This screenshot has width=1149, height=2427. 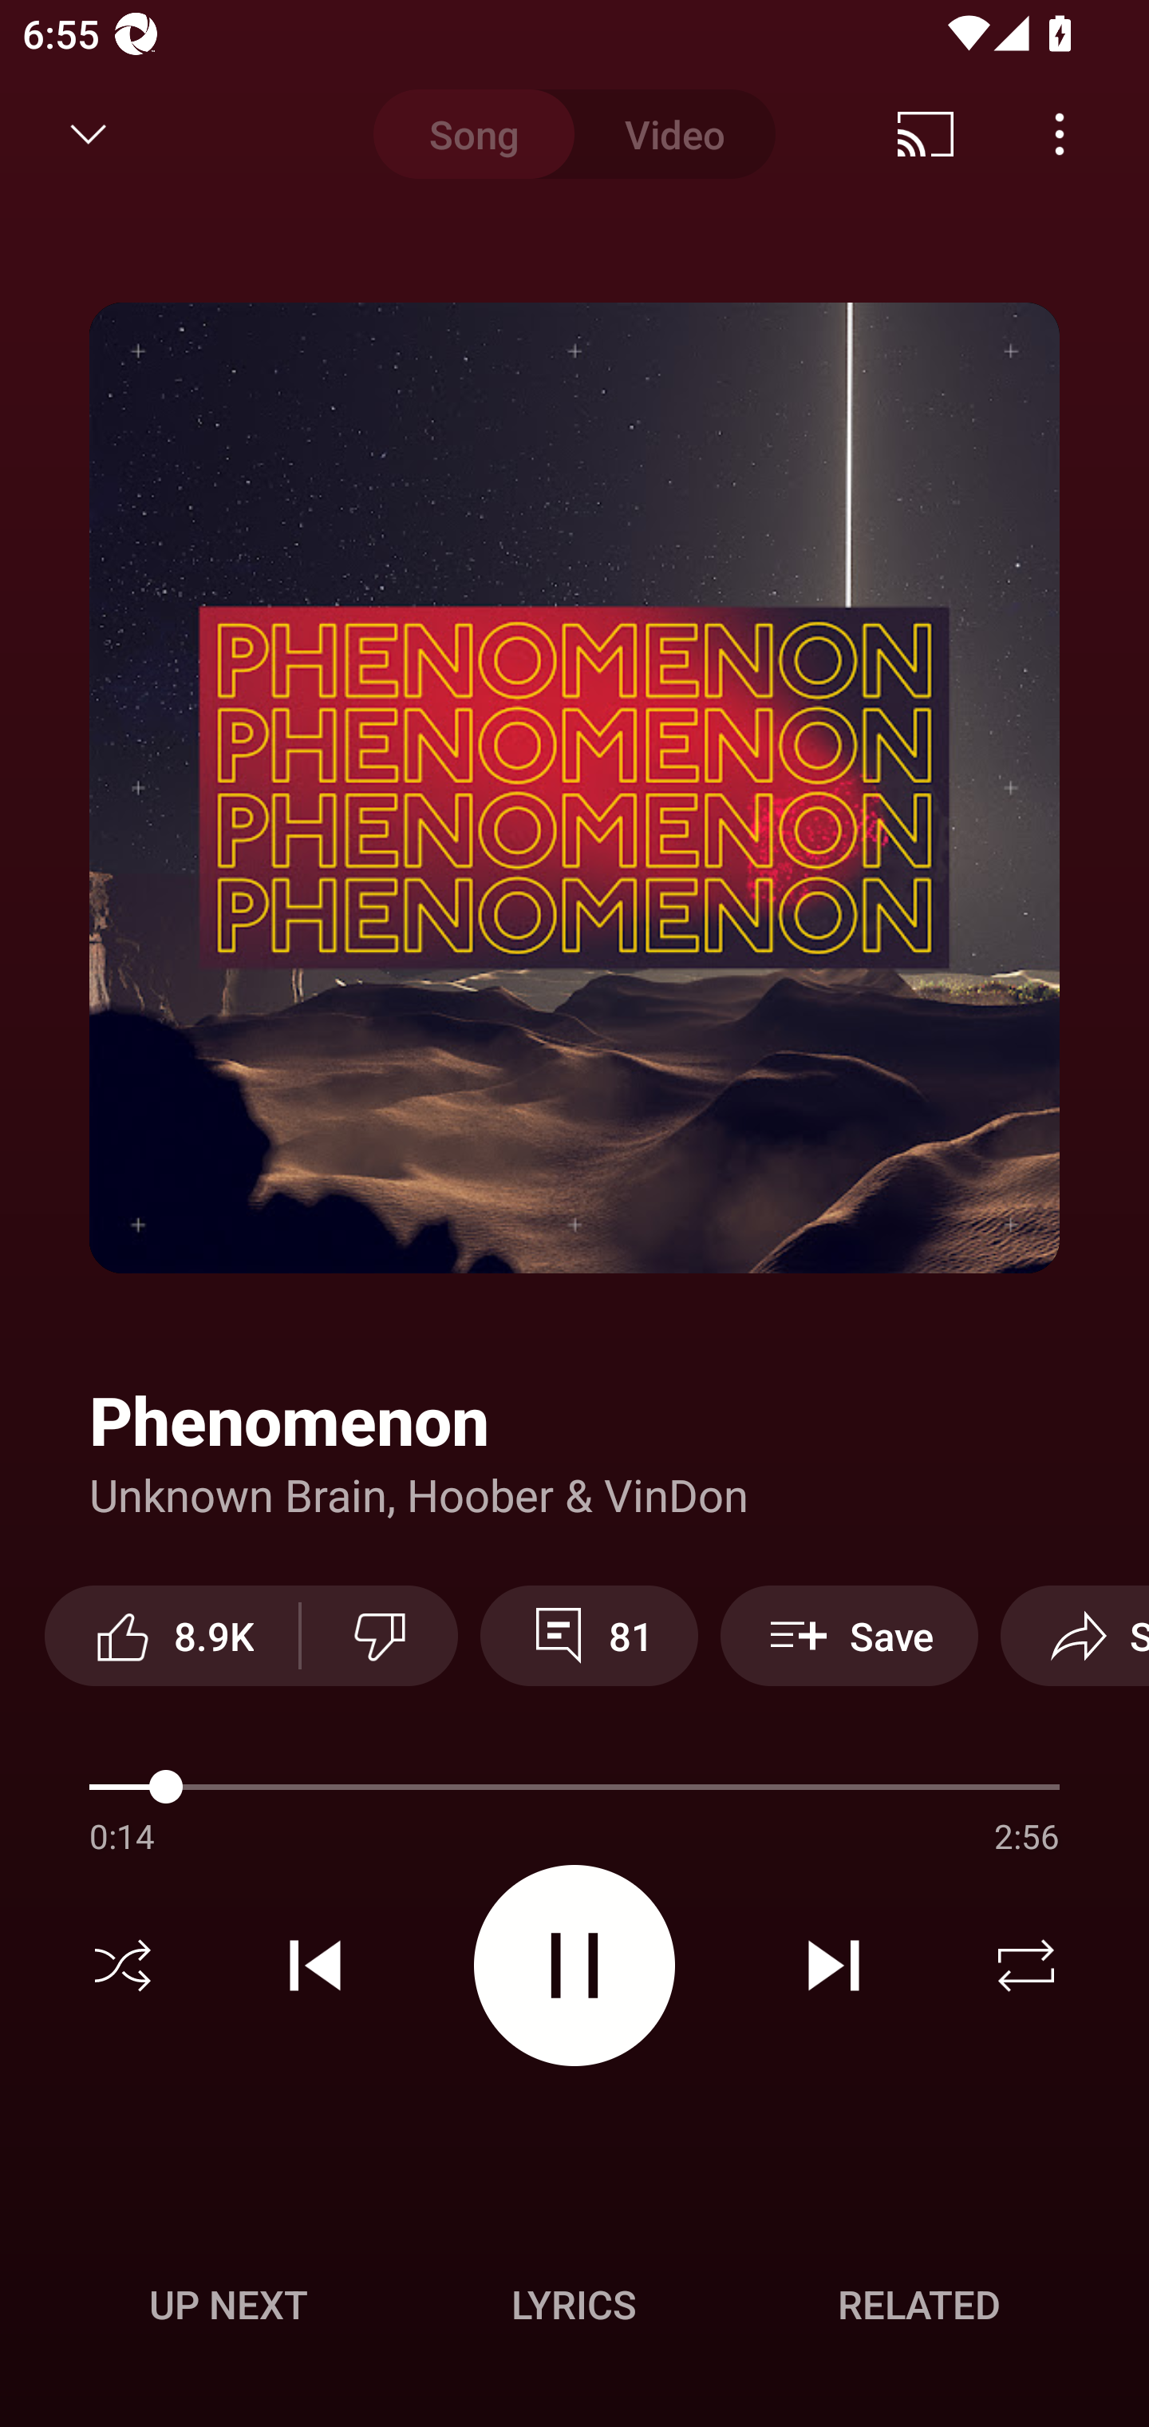 I want to click on Share, so click(x=1075, y=1635).